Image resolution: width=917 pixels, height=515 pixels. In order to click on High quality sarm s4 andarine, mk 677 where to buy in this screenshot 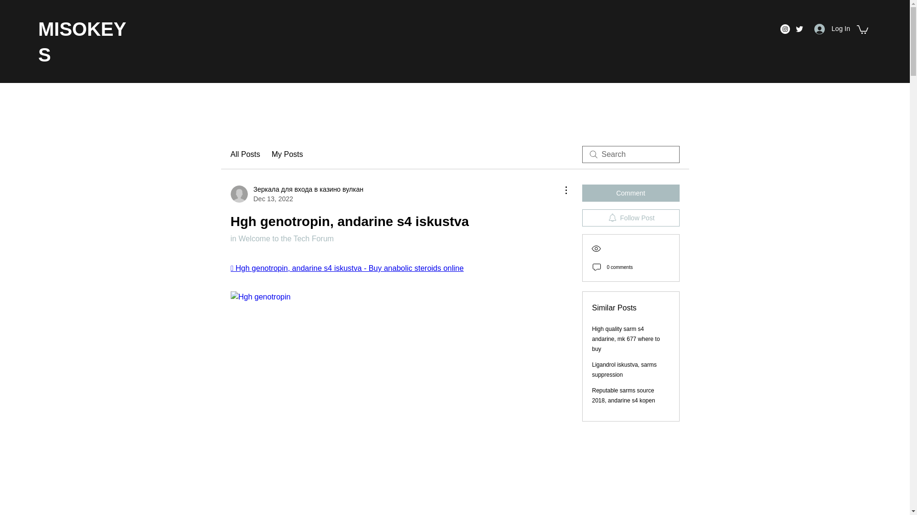, I will do `click(626, 339)`.